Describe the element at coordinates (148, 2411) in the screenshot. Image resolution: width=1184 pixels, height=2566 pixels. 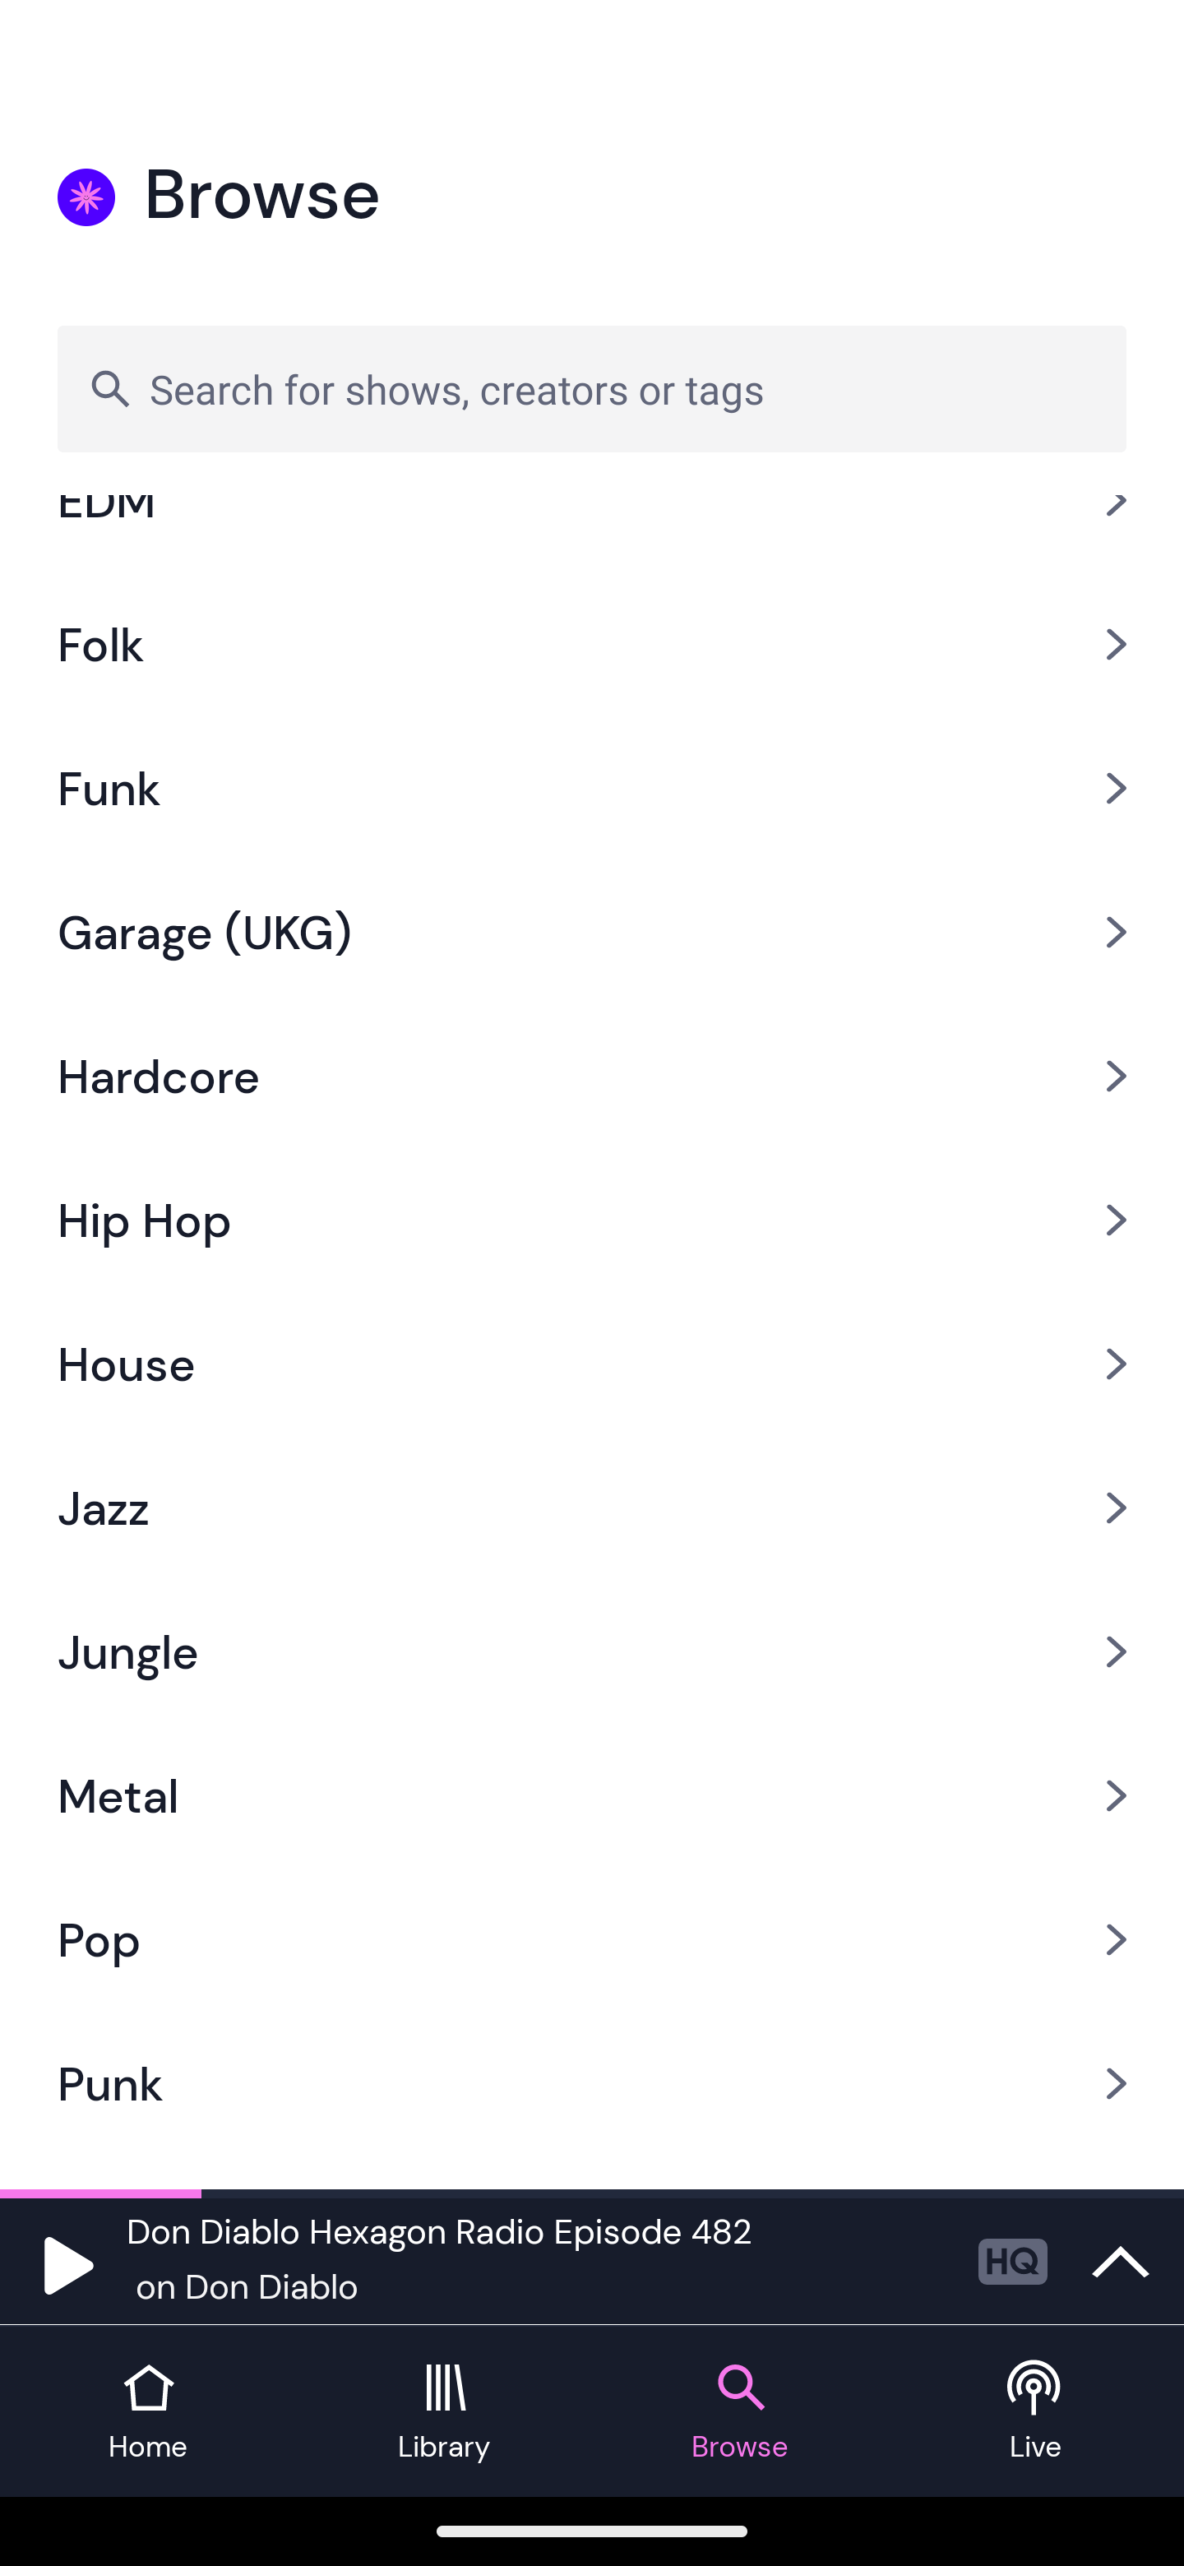
I see `Home tab Home` at that location.